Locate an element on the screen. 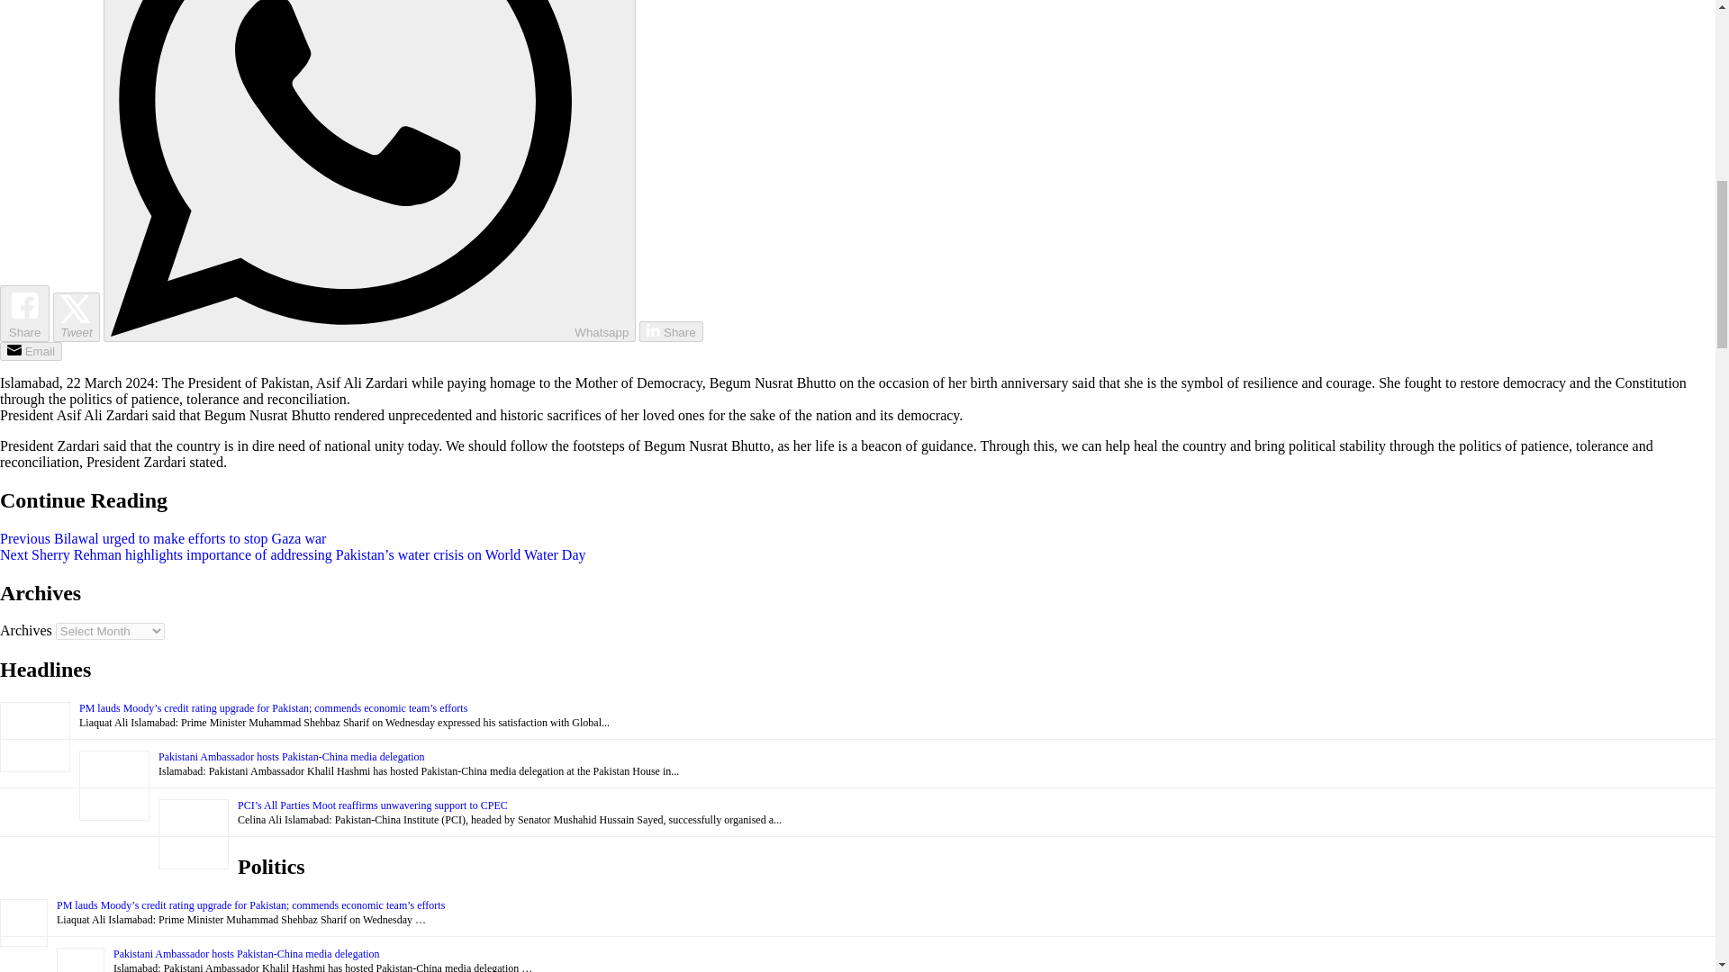 This screenshot has width=1729, height=972. Tweet is located at coordinates (76, 317).